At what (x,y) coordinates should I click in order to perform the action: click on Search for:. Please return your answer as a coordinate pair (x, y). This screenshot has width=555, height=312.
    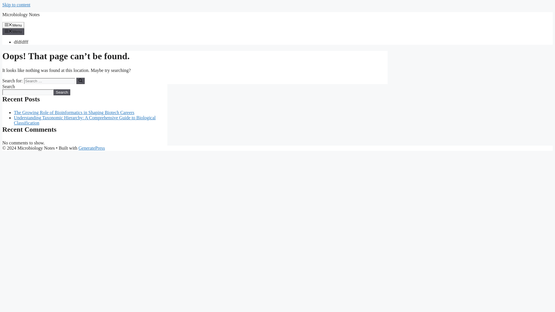
    Looking at the image, I should click on (49, 81).